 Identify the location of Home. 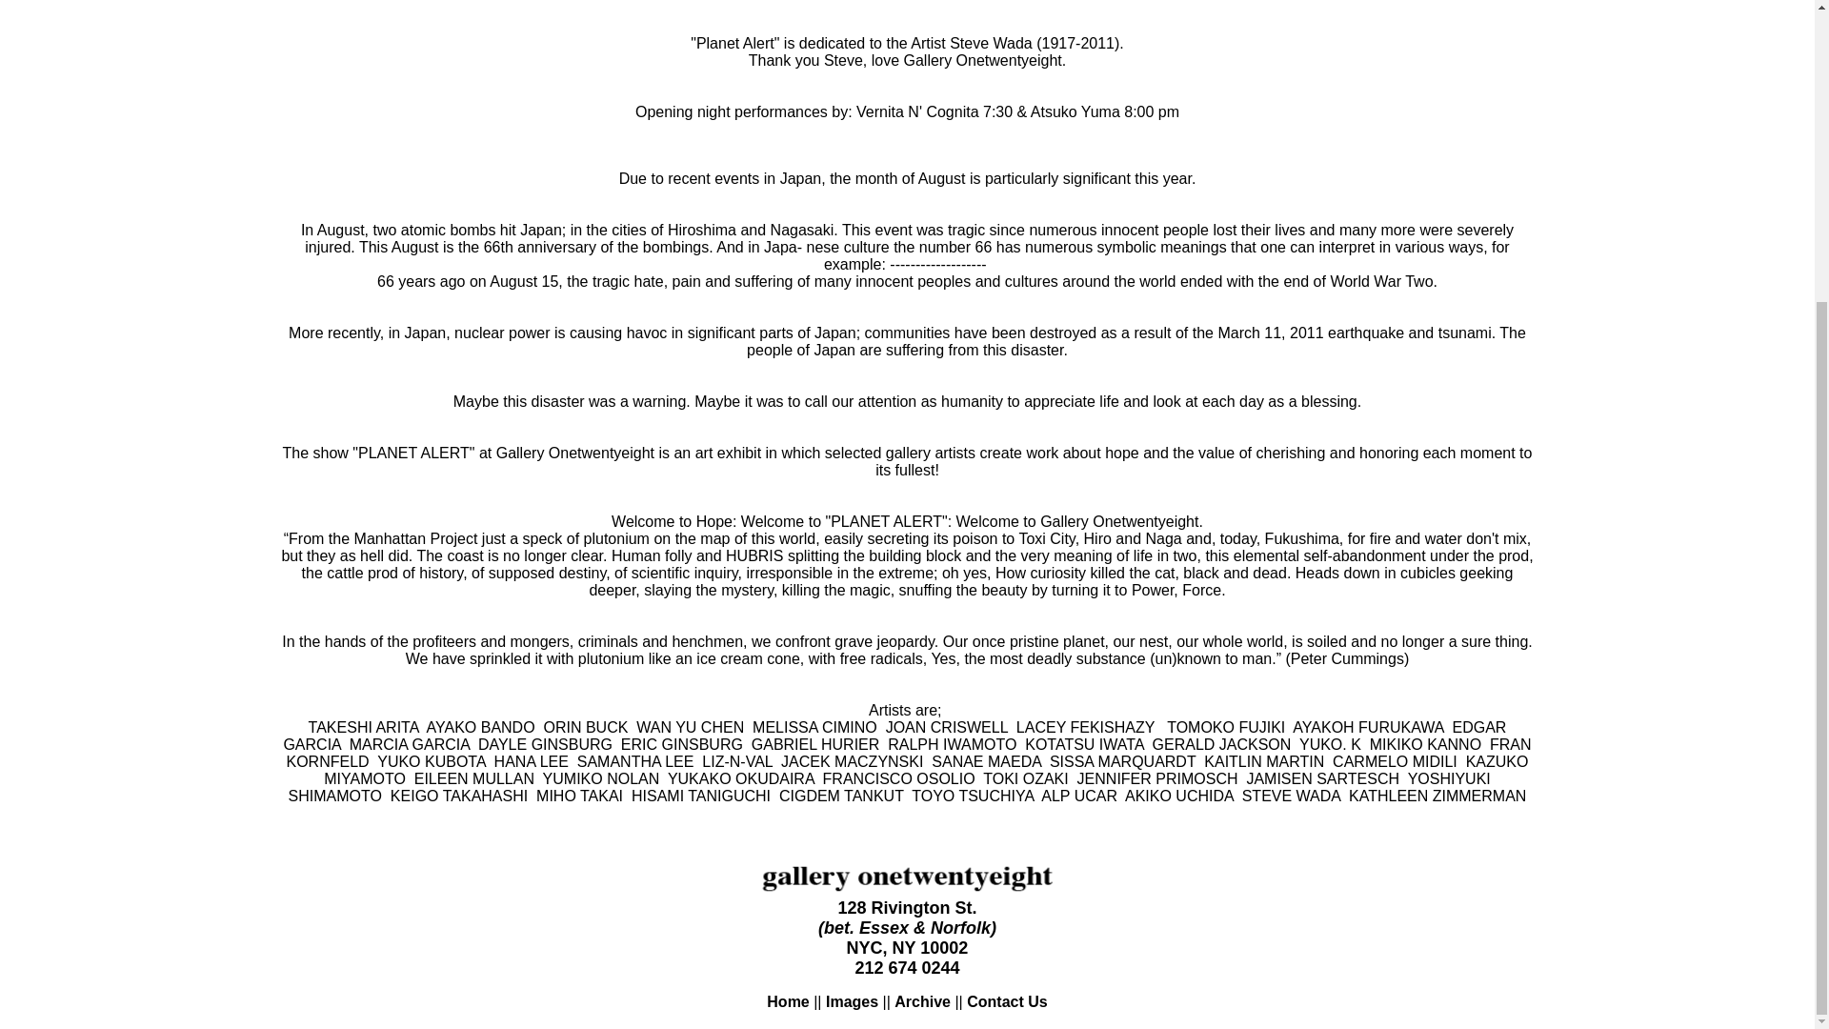
(787, 1001).